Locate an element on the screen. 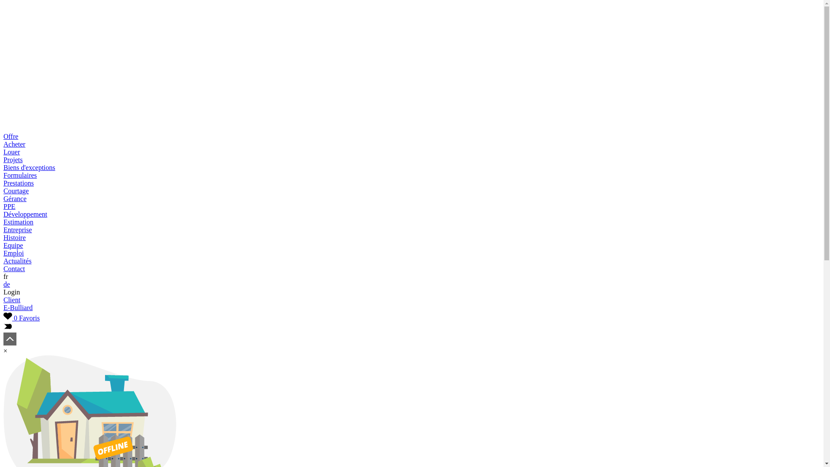 Image resolution: width=830 pixels, height=467 pixels. Acheter is located at coordinates (15, 144).